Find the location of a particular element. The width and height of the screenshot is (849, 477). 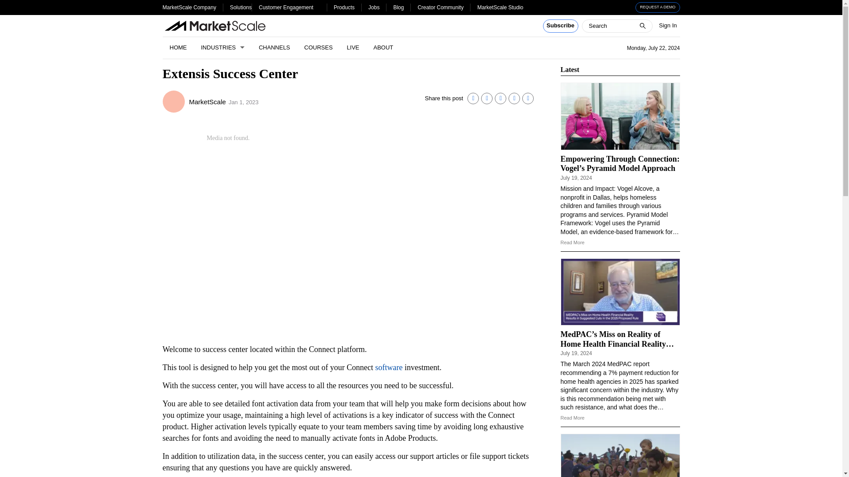

MarketScale is located at coordinates (174, 102).